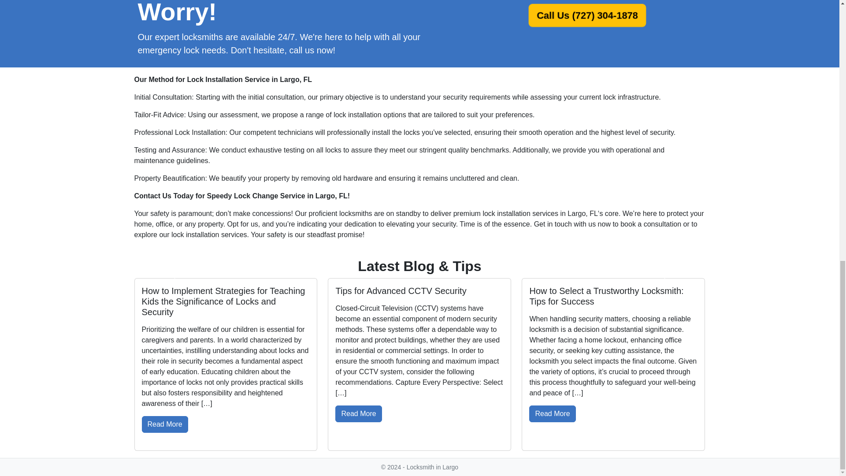  What do you see at coordinates (552, 413) in the screenshot?
I see `Read More` at bounding box center [552, 413].